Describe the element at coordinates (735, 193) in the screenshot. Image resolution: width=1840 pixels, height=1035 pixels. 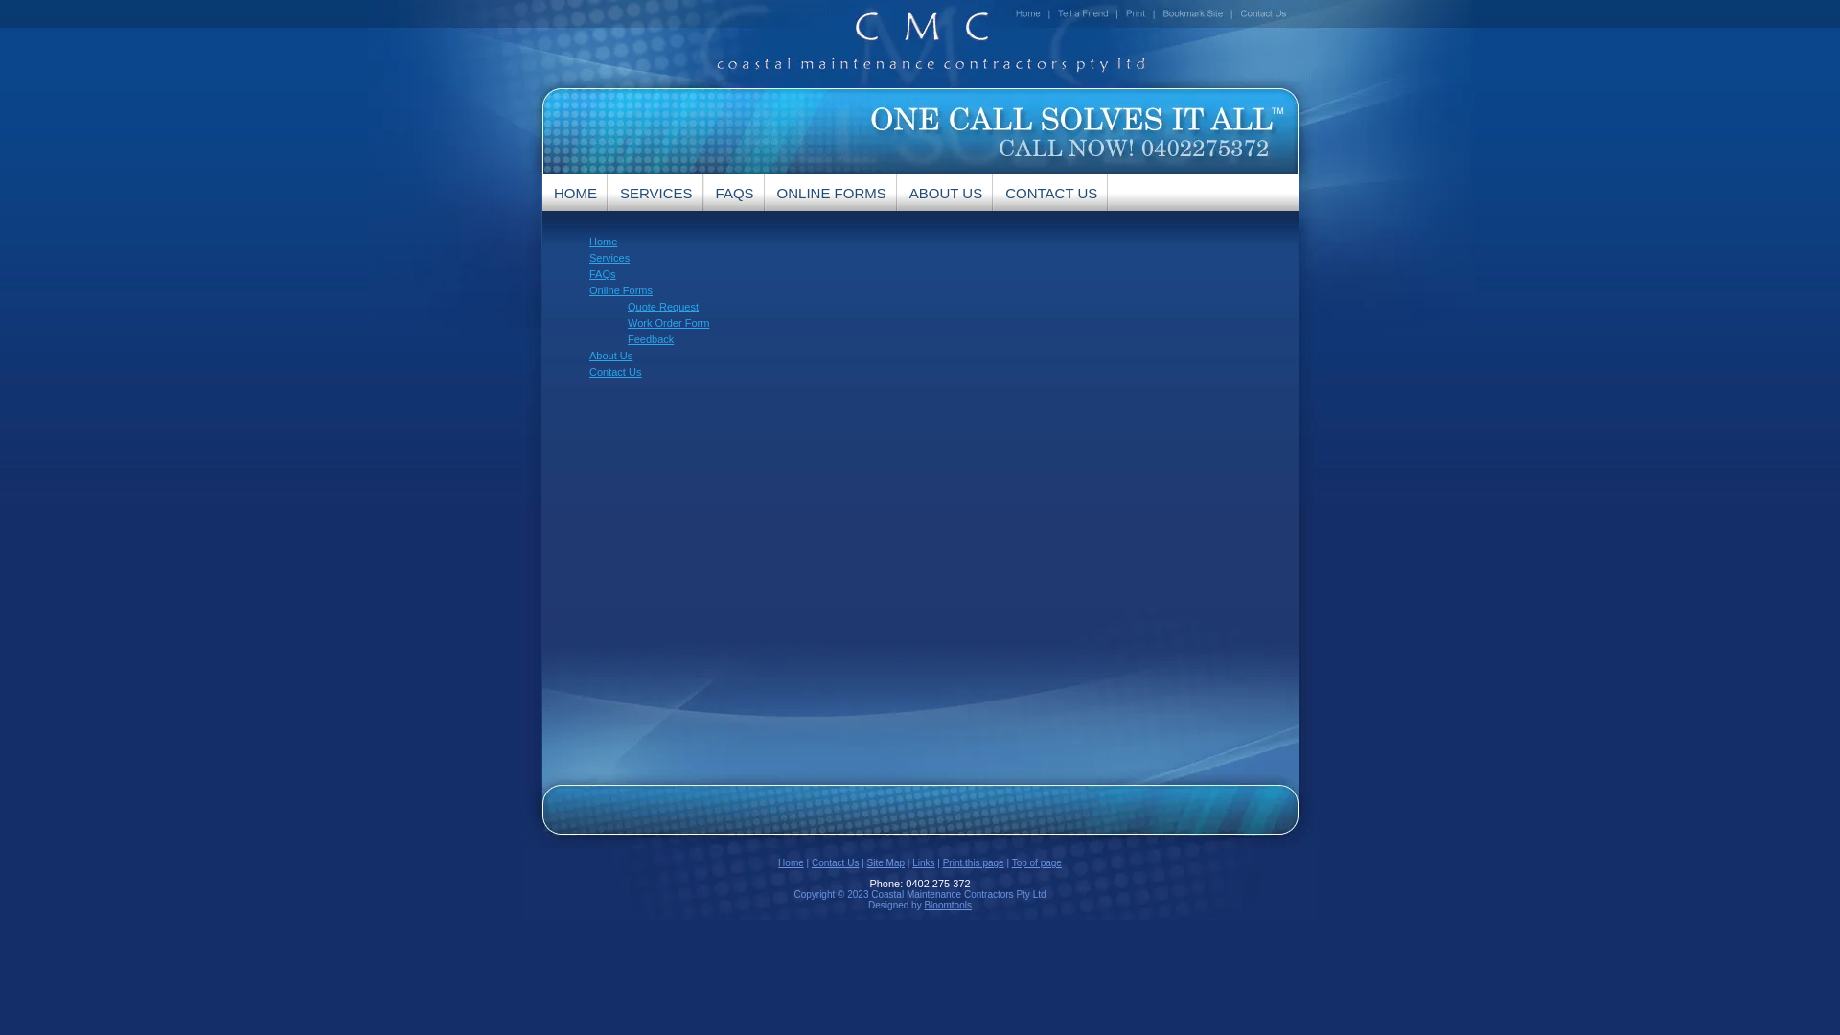
I see `FAQS` at that location.